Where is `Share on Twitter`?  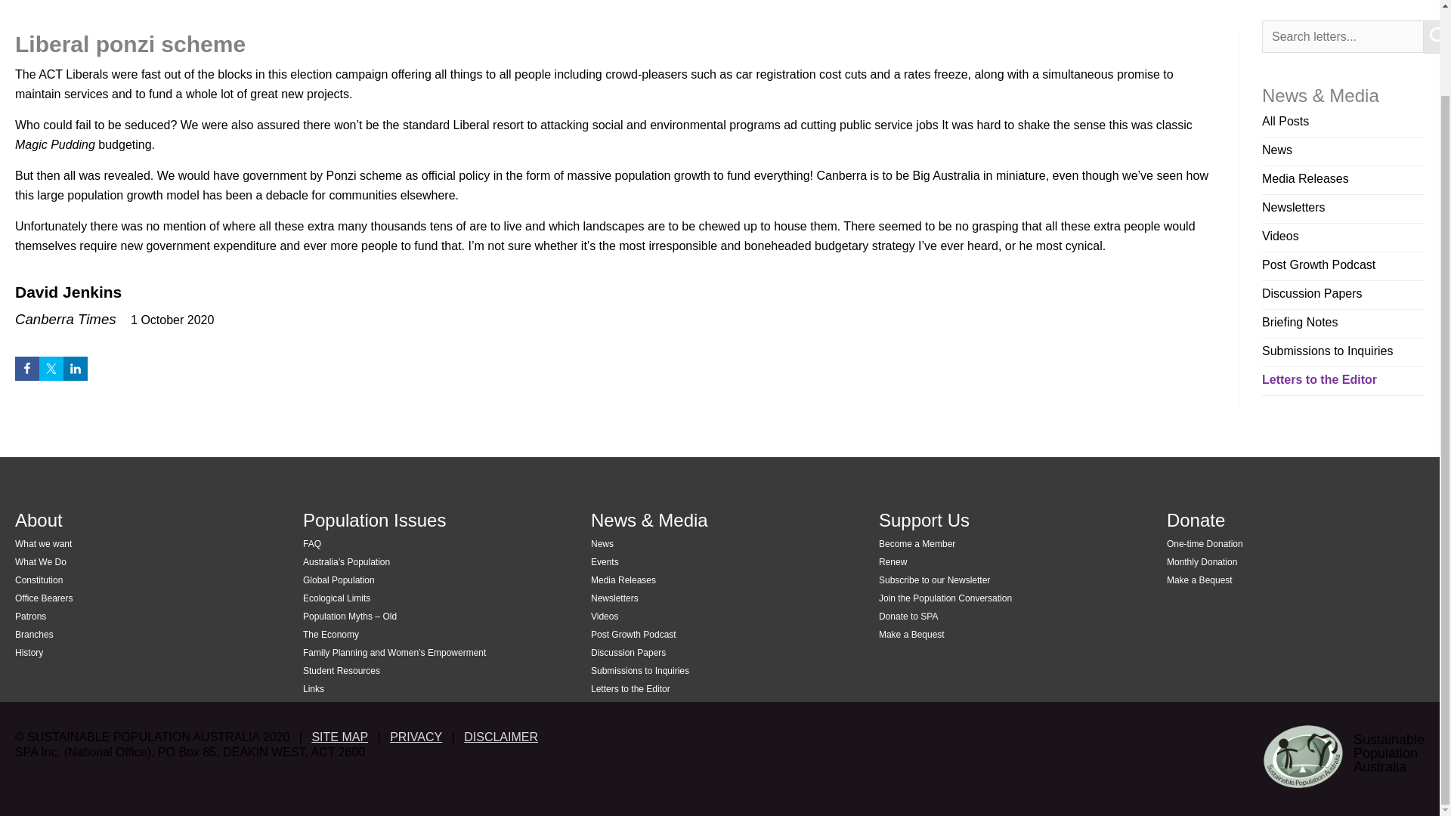 Share on Twitter is located at coordinates (51, 369).